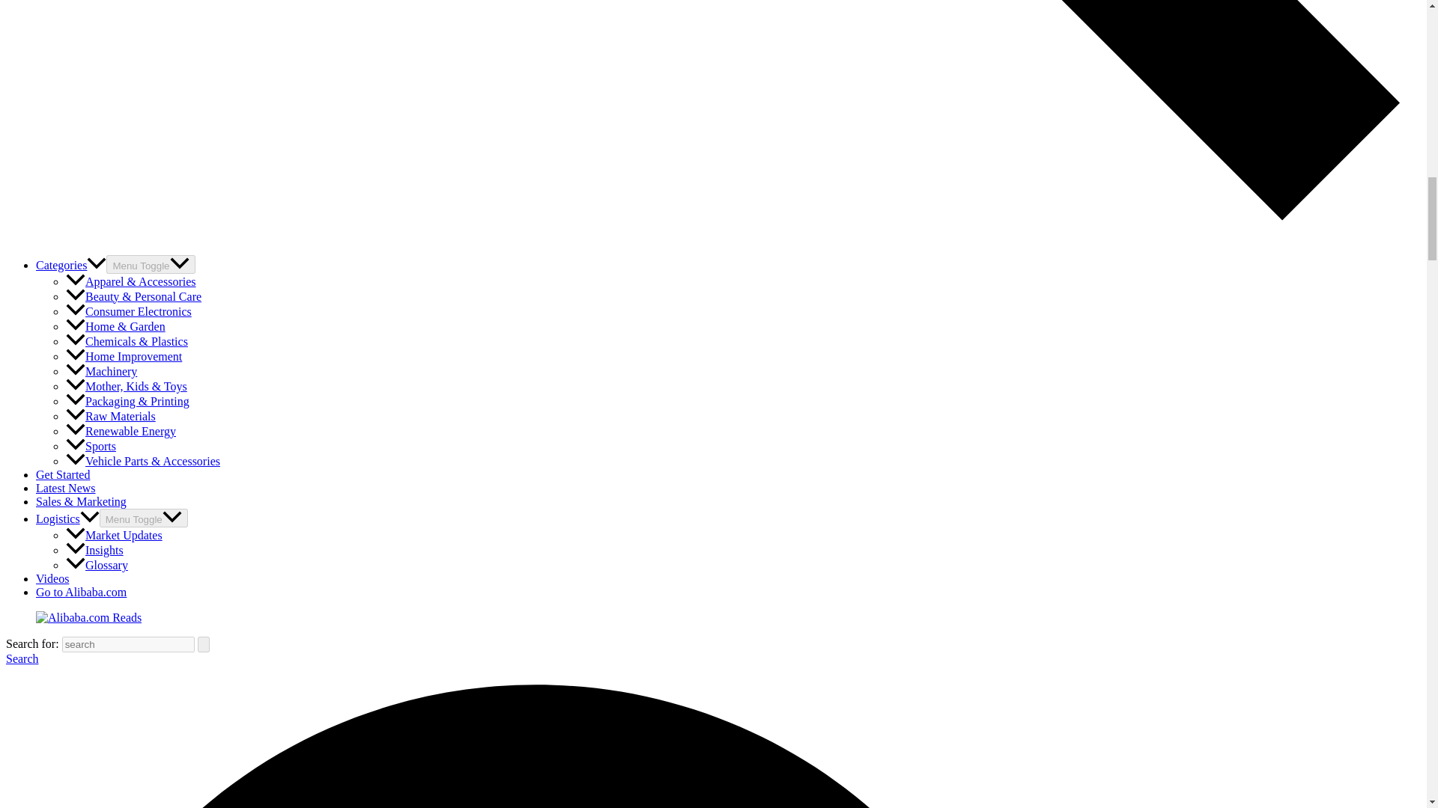 The width and height of the screenshot is (1438, 808). What do you see at coordinates (129, 311) in the screenshot?
I see `Consumer Electronics` at bounding box center [129, 311].